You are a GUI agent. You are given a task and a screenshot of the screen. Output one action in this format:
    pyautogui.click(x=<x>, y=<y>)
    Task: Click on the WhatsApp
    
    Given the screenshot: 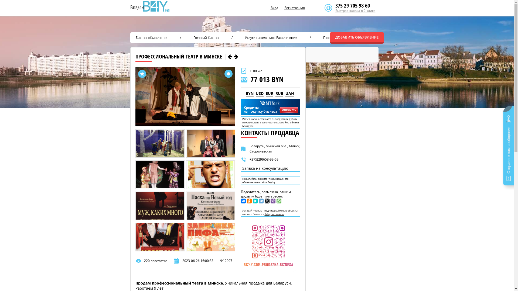 What is the action you would take?
    pyautogui.click(x=279, y=201)
    